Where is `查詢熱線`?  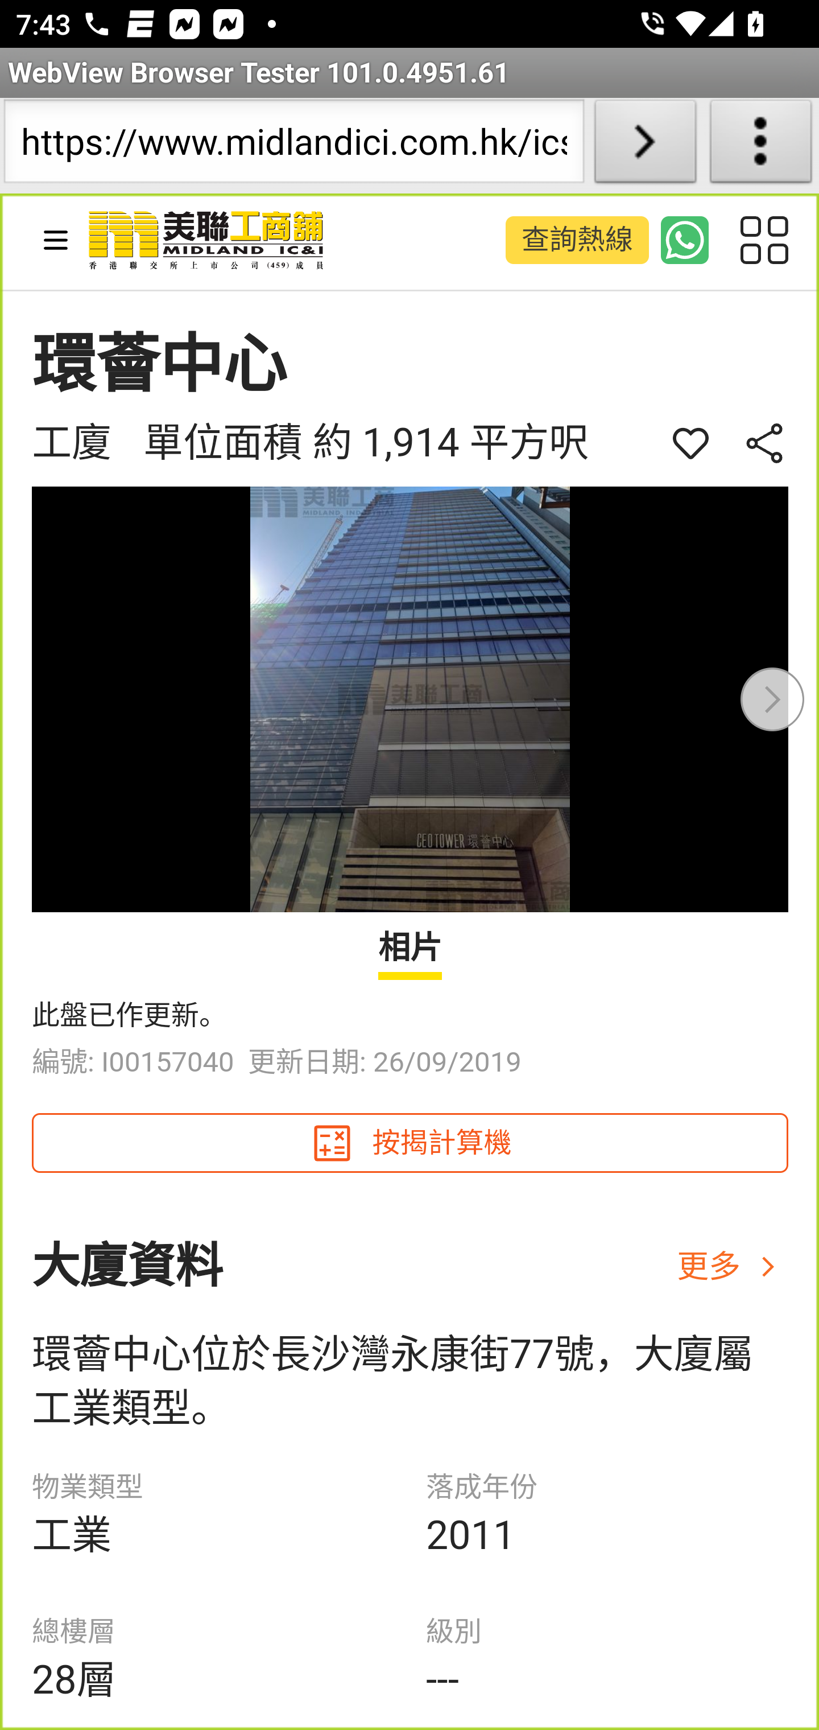
查詢熱線 is located at coordinates (576, 239).